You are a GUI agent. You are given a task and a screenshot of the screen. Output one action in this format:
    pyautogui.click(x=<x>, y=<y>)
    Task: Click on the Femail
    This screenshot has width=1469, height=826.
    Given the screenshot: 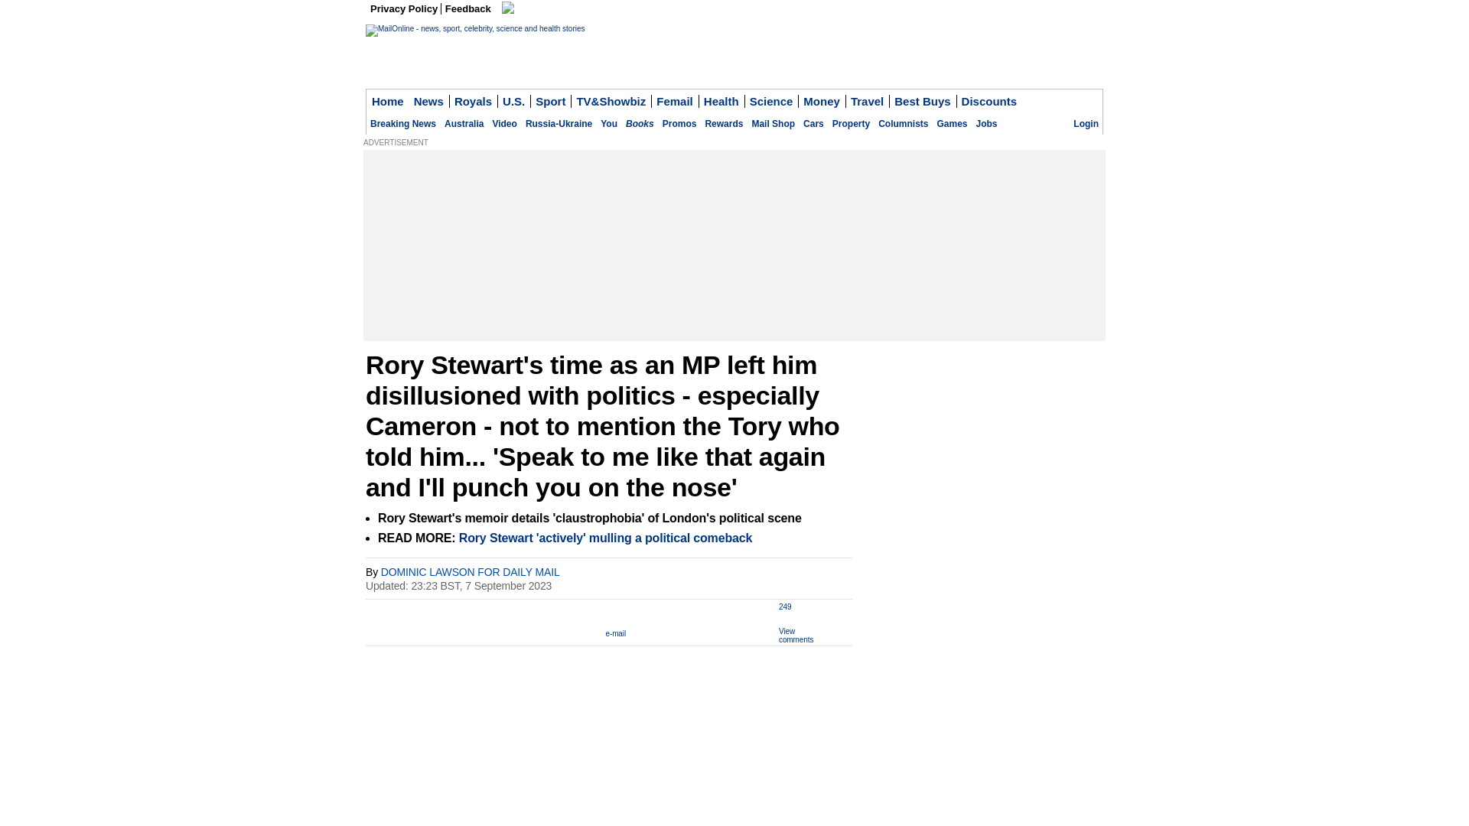 What is the action you would take?
    pyautogui.click(x=675, y=101)
    